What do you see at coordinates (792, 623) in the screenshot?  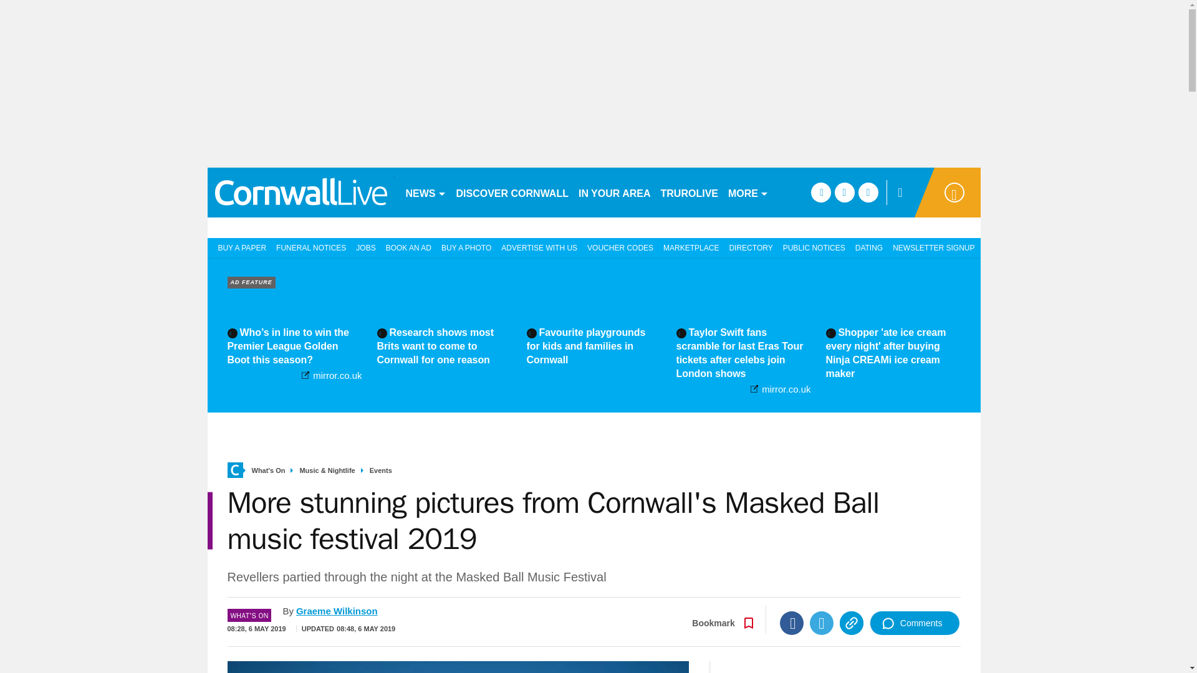 I see `Facebook` at bounding box center [792, 623].